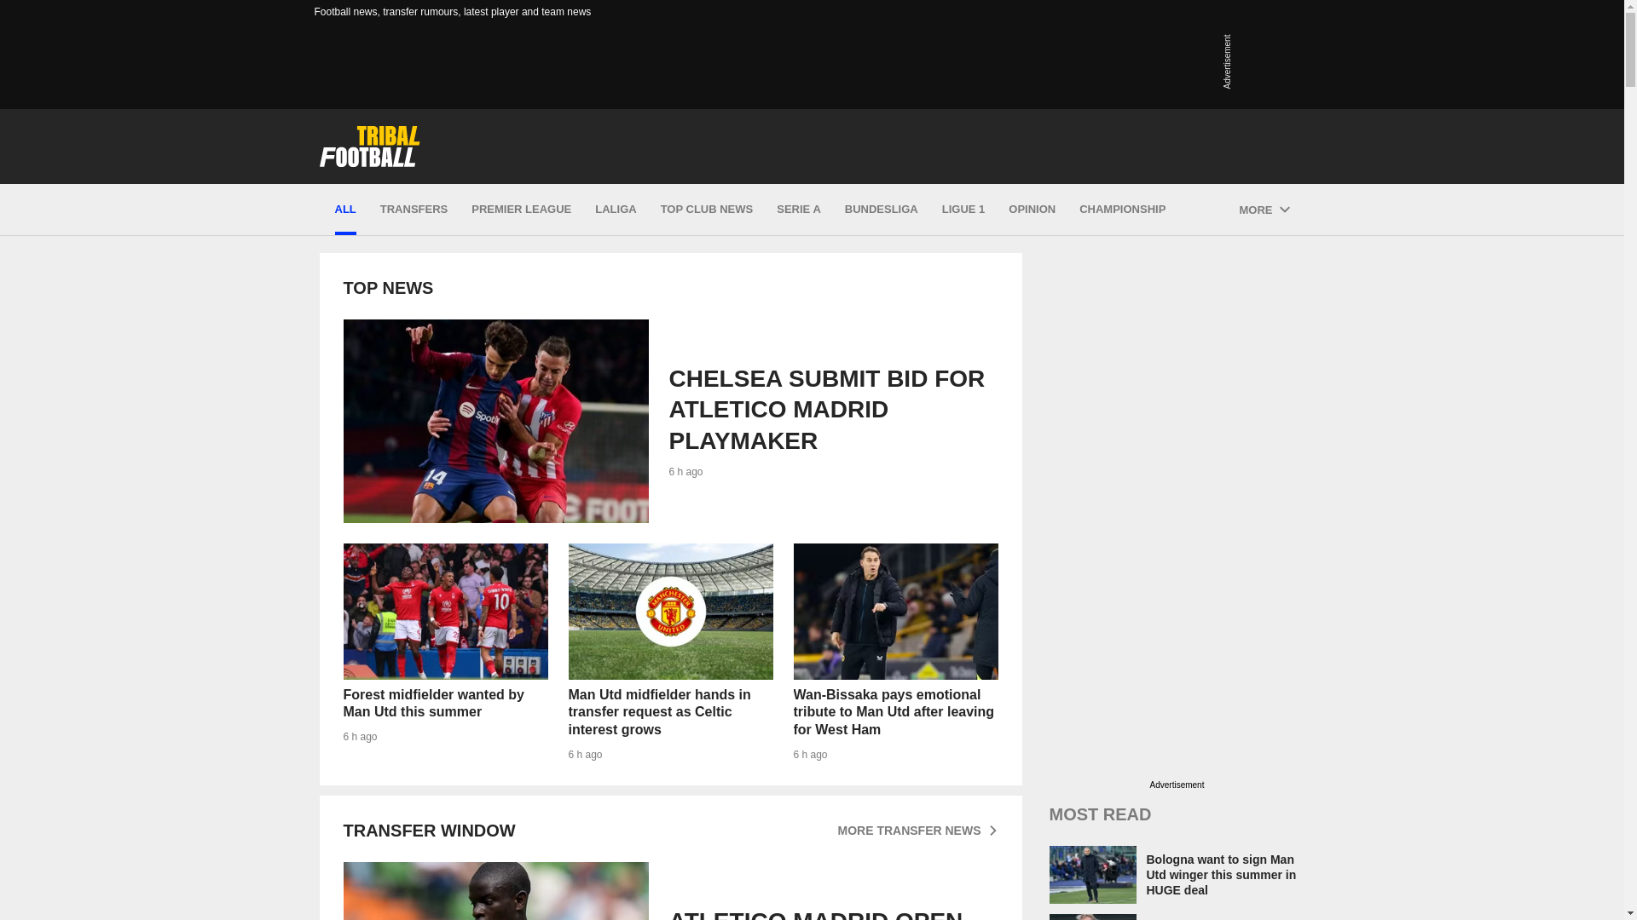  Describe the element at coordinates (669, 891) in the screenshot. I see `MORE` at that location.